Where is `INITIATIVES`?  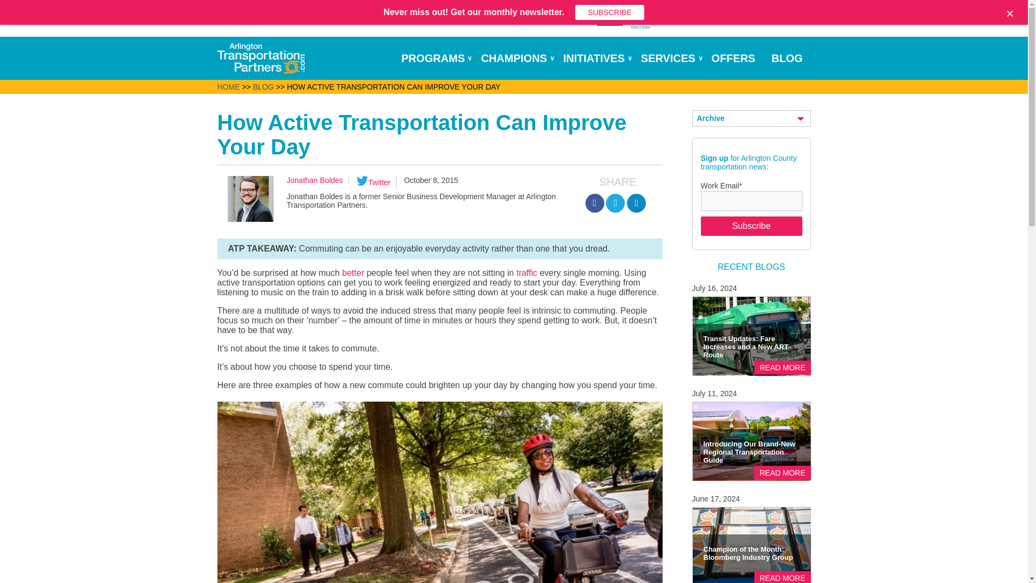 INITIATIVES is located at coordinates (598, 58).